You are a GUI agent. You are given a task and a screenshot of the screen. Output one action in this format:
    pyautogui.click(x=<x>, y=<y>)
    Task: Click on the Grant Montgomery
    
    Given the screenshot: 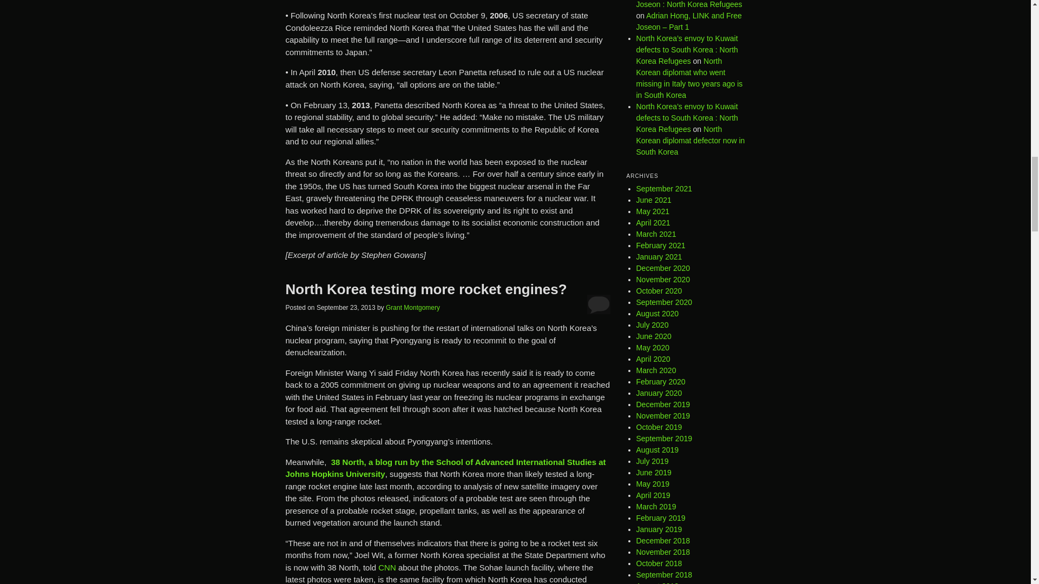 What is the action you would take?
    pyautogui.click(x=412, y=307)
    